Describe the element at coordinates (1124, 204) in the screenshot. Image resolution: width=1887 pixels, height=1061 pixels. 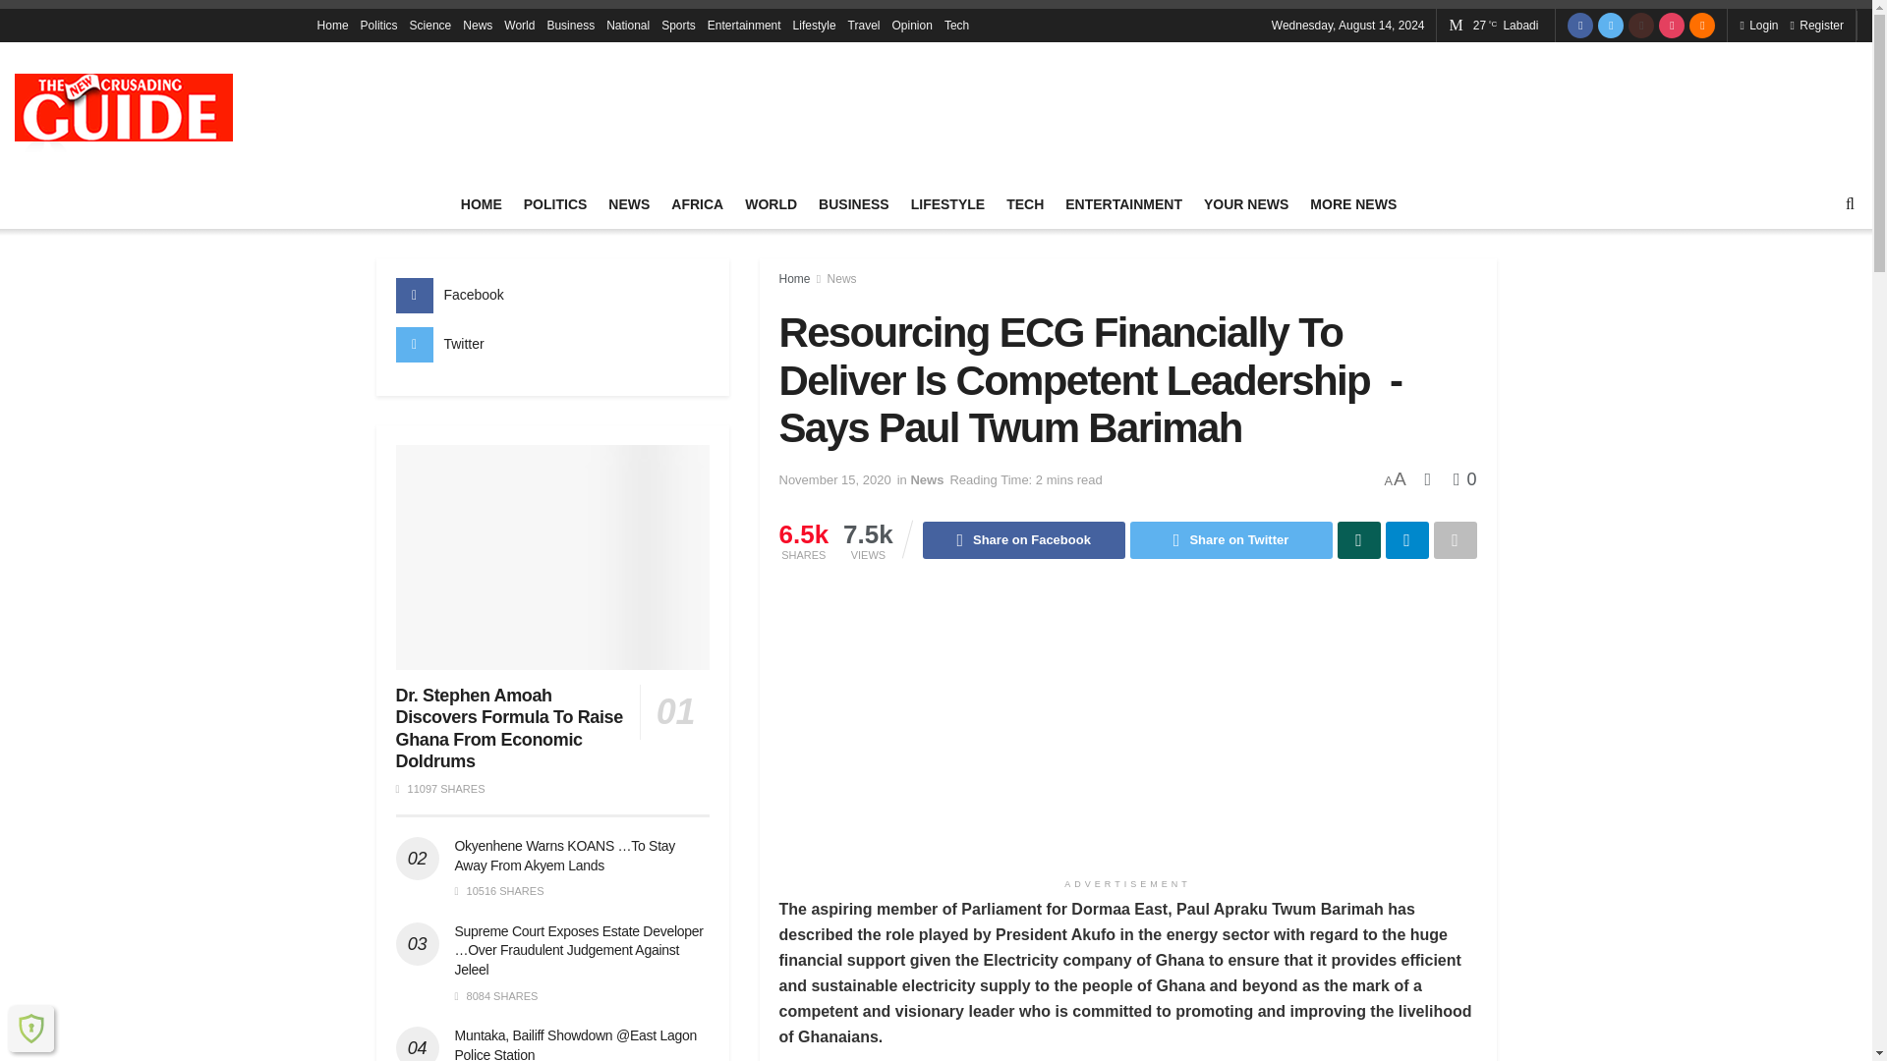
I see `ENTERTAINMENT` at that location.